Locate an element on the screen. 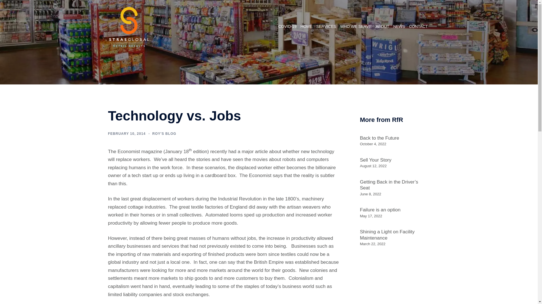  WHO WE SERVE is located at coordinates (356, 26).